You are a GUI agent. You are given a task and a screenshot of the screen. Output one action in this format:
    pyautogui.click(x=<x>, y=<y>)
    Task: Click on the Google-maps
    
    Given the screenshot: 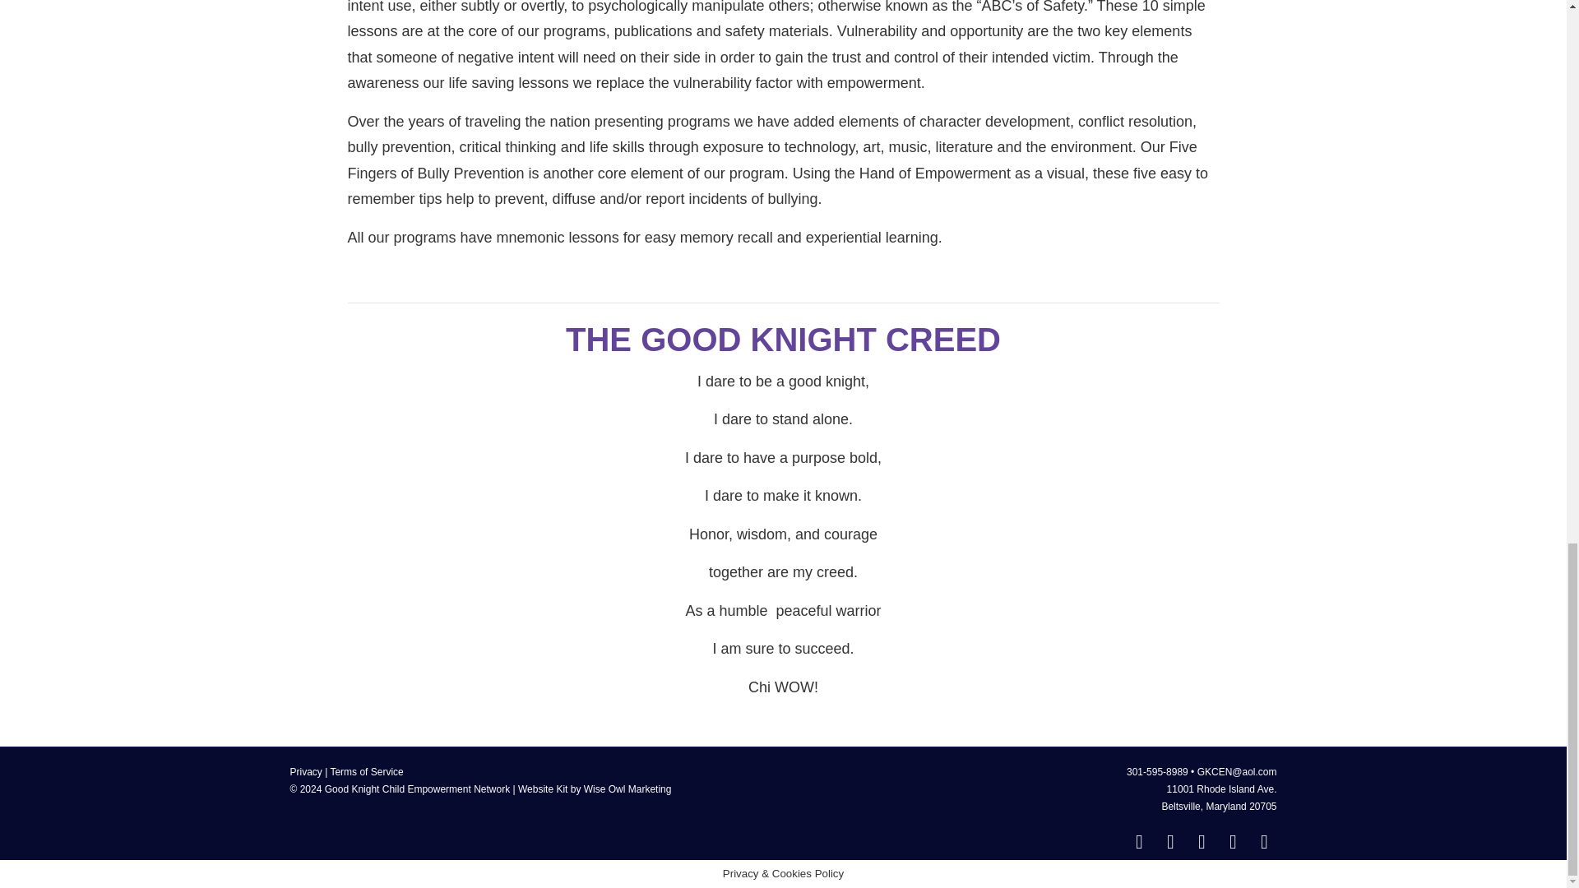 What is the action you would take?
    pyautogui.click(x=1169, y=841)
    